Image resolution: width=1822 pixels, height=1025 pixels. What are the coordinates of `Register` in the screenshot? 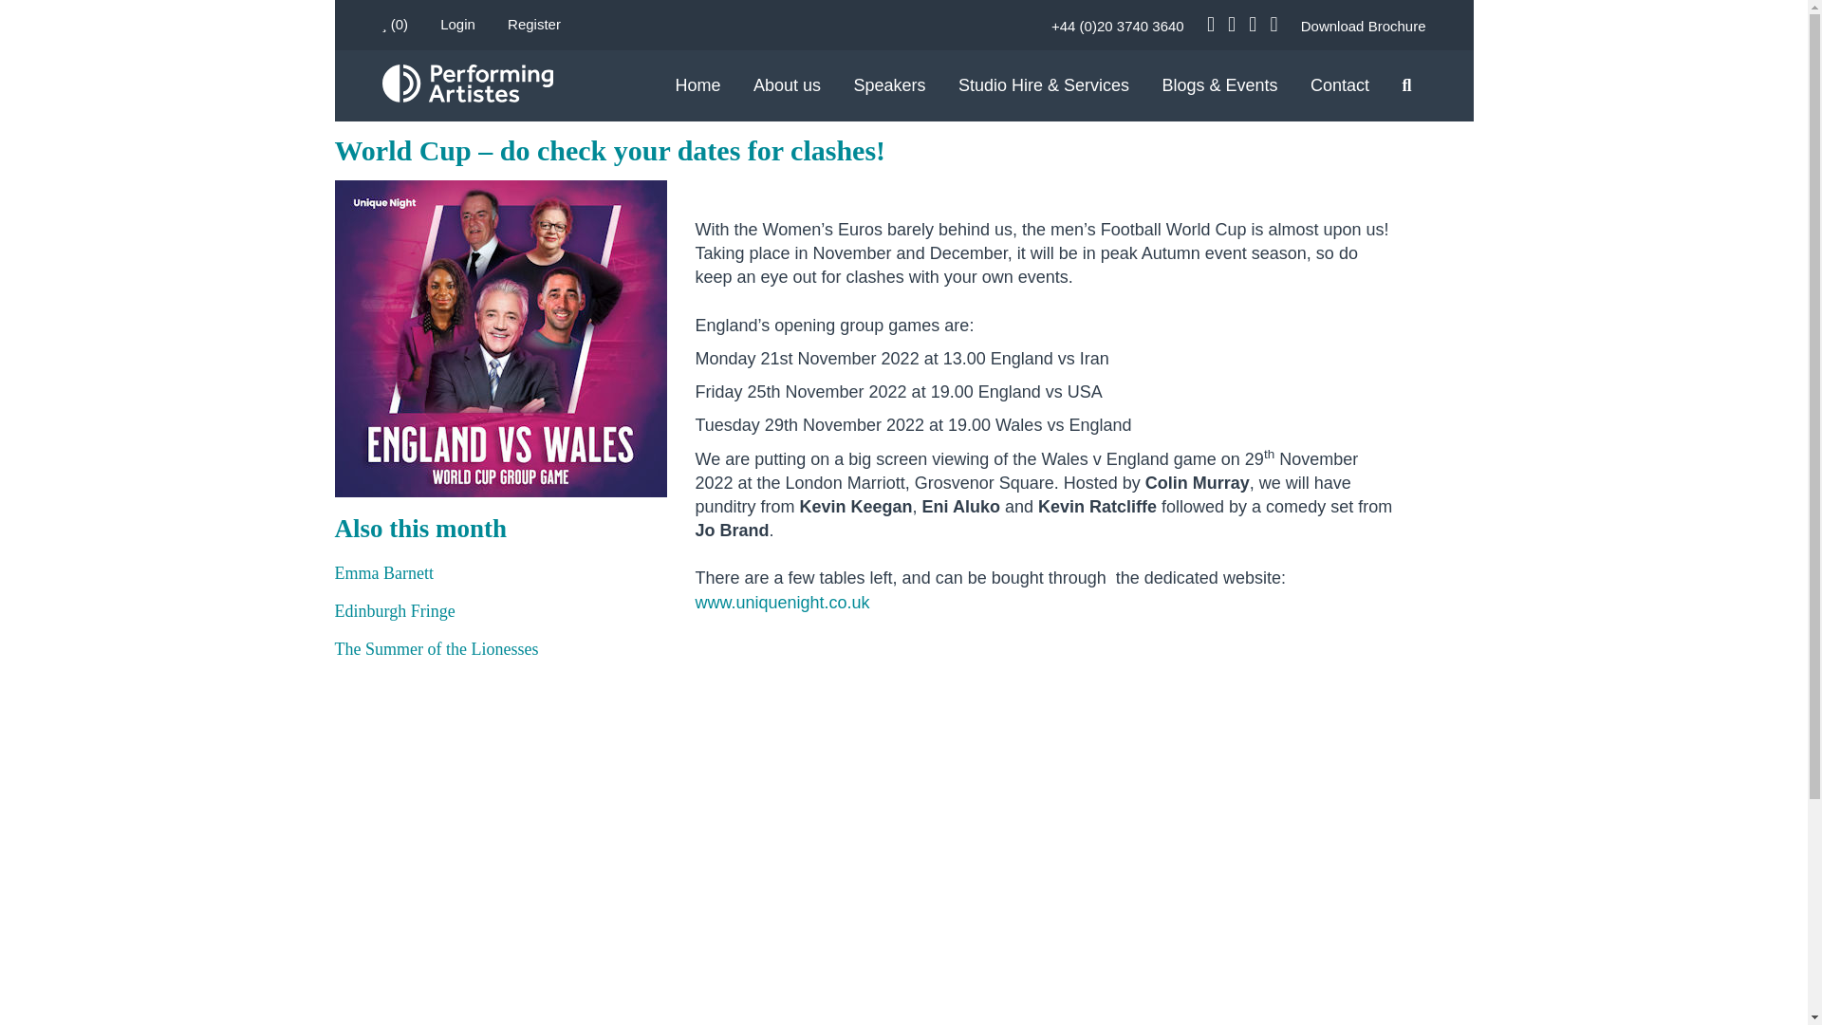 It's located at (534, 24).